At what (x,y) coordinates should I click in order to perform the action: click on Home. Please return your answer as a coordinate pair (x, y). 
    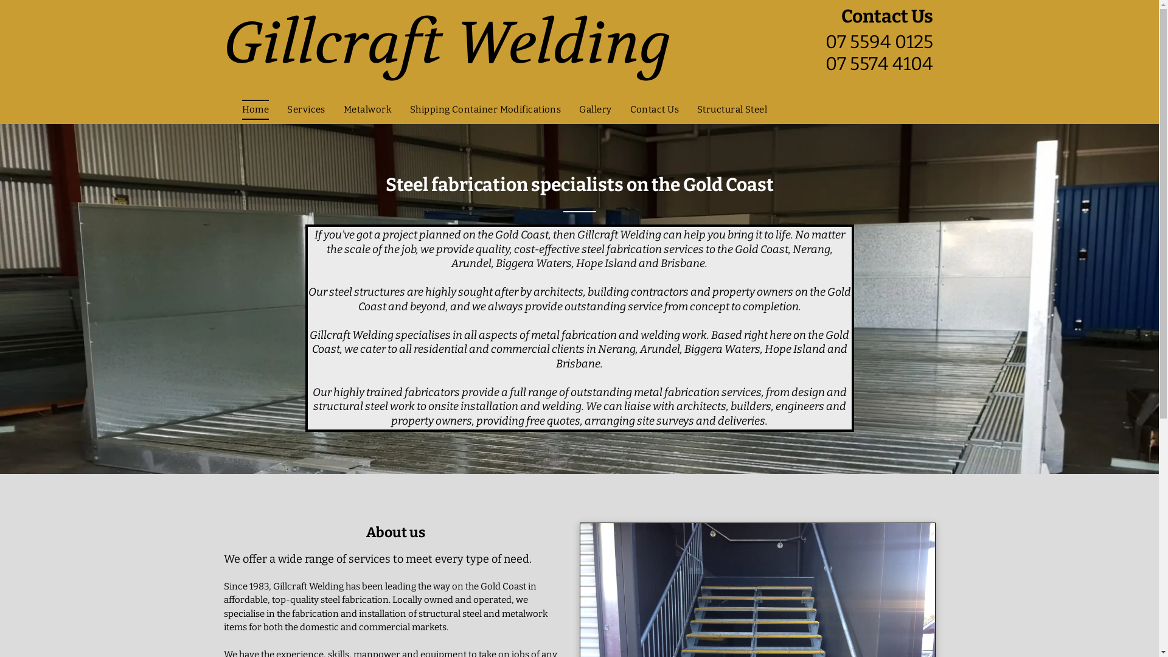
    Looking at the image, I should click on (255, 109).